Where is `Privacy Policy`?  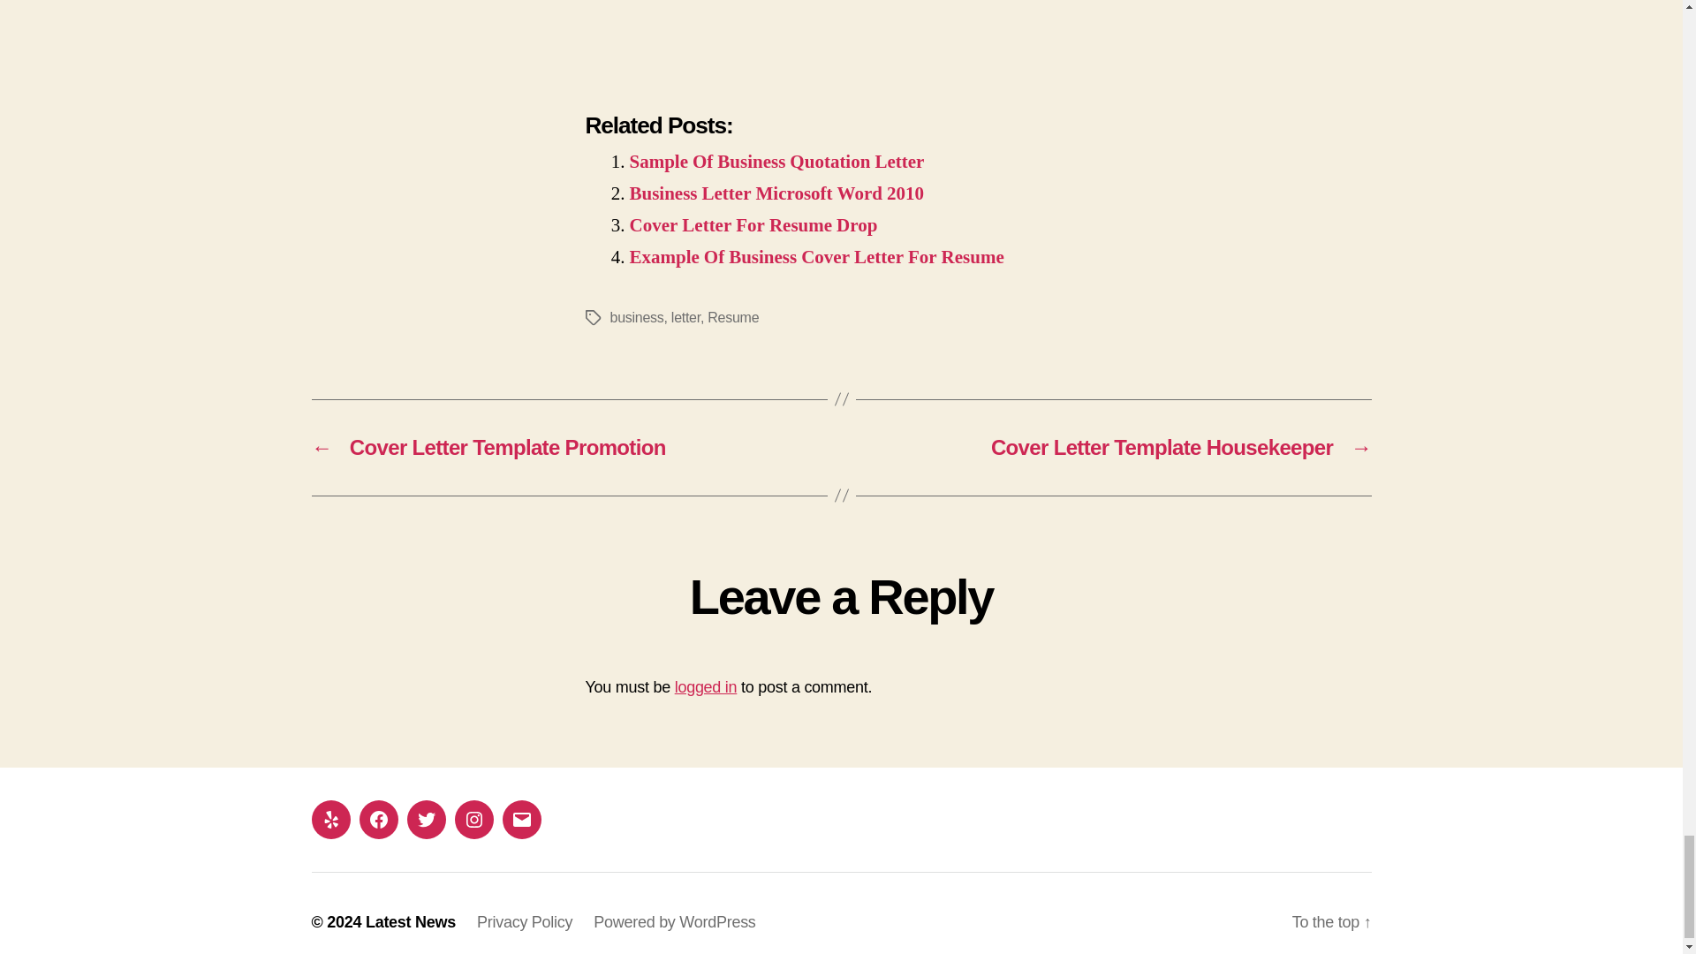
Privacy Policy is located at coordinates (525, 922).